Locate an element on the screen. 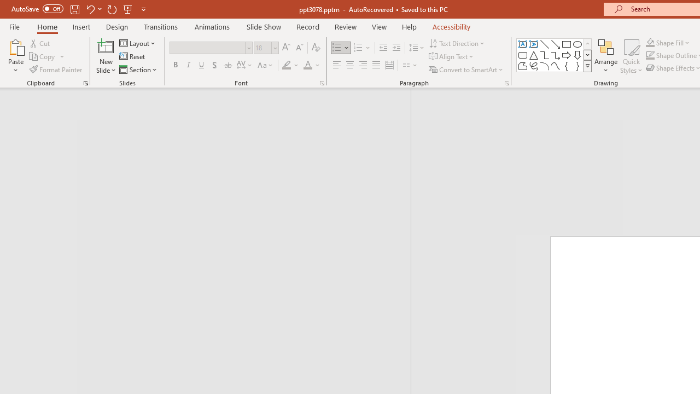  Strikethrough is located at coordinates (227, 66).